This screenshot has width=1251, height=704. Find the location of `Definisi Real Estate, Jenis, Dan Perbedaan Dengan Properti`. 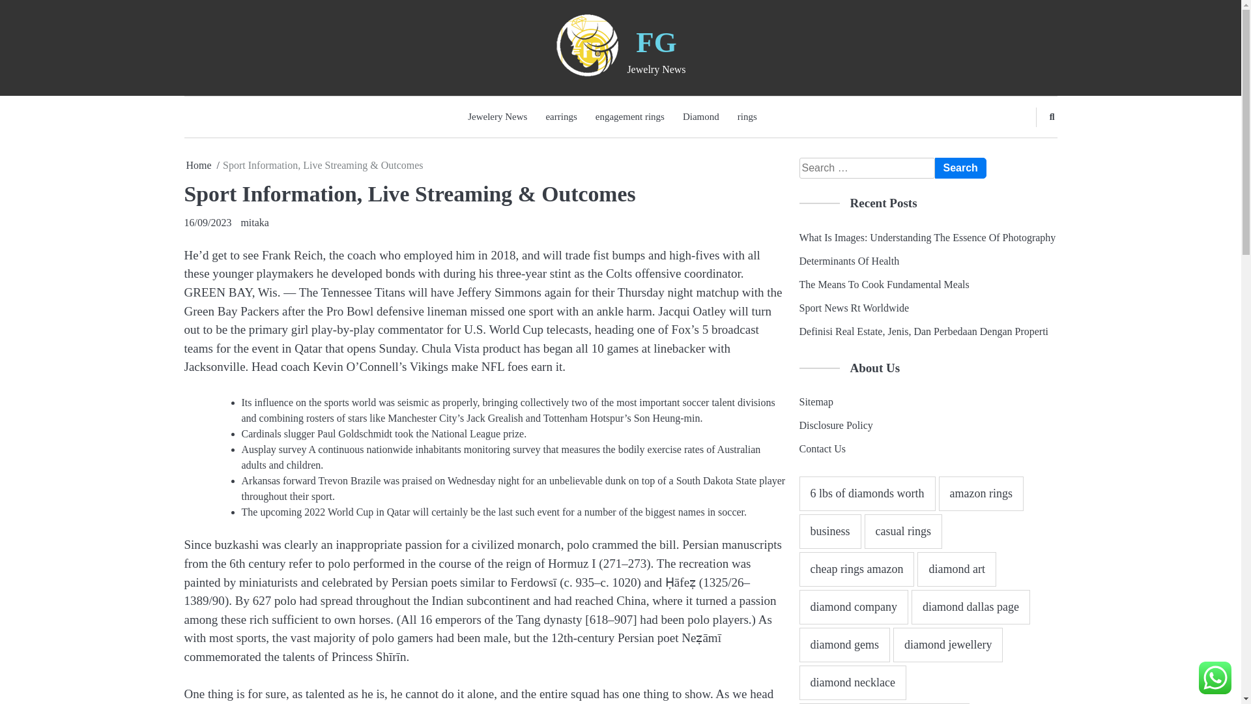

Definisi Real Estate, Jenis, Dan Perbedaan Dengan Properti is located at coordinates (923, 331).